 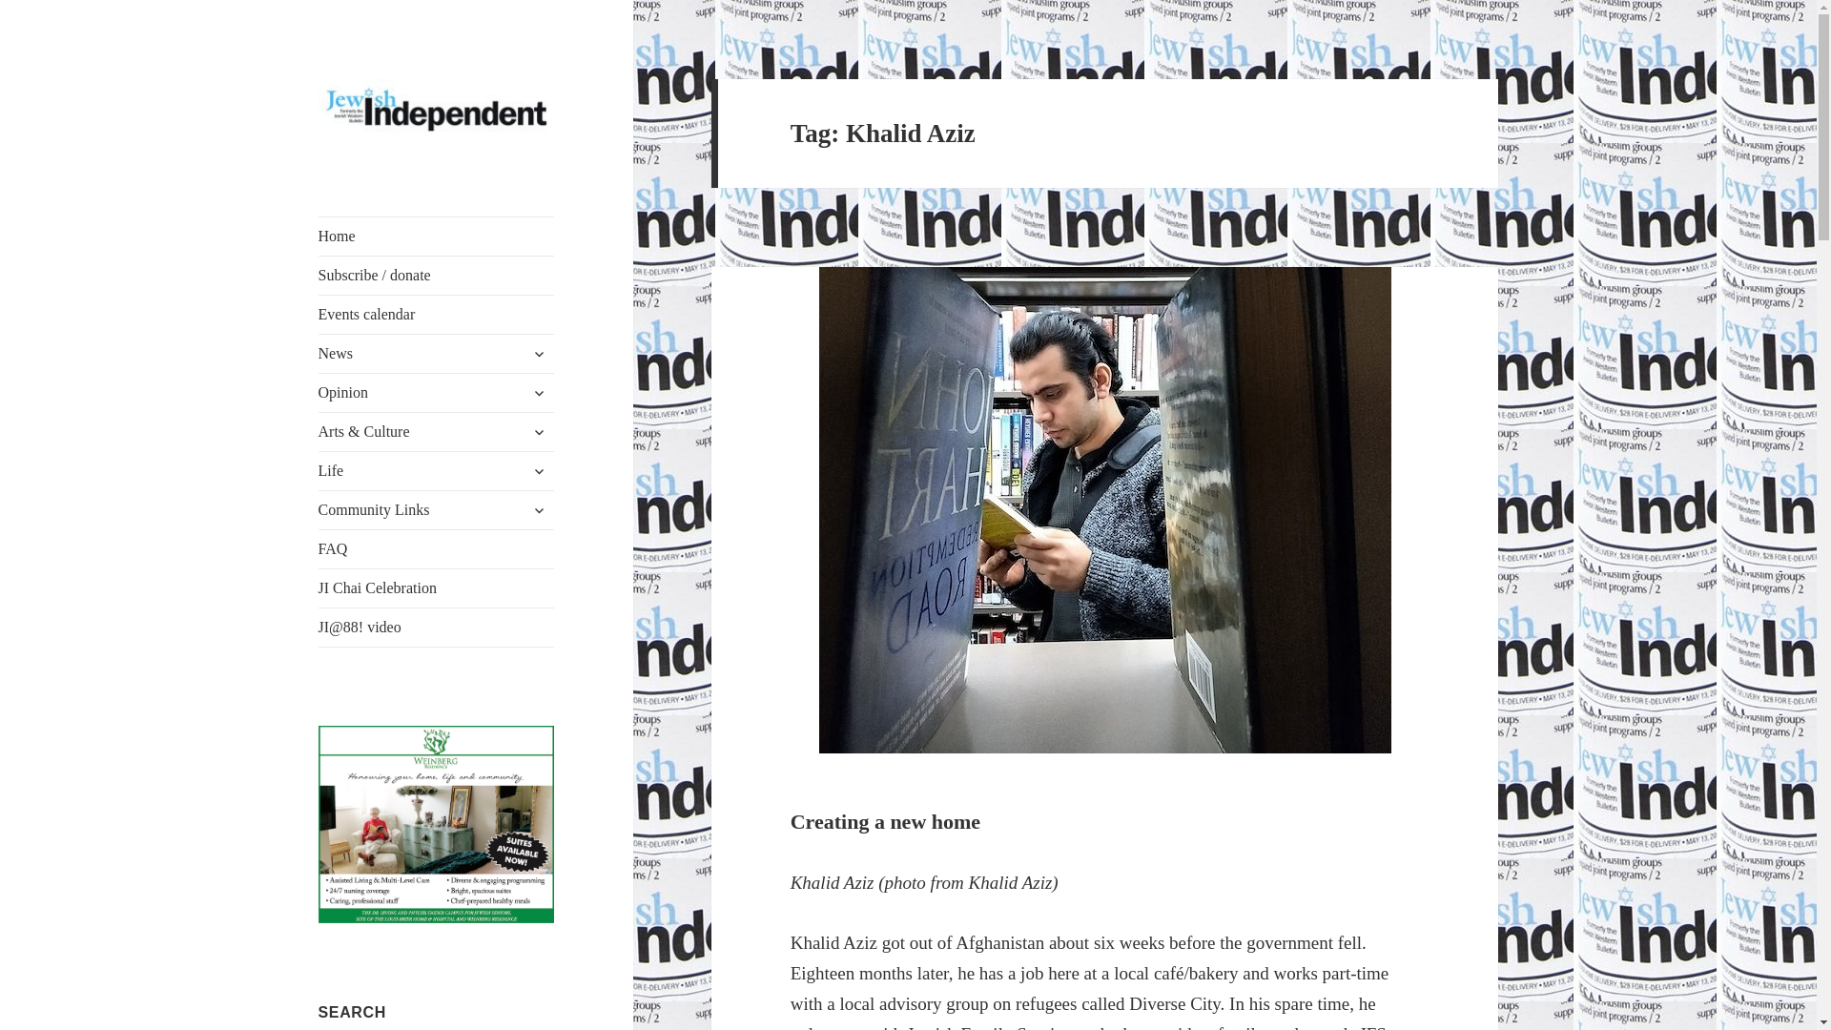 What do you see at coordinates (437, 314) in the screenshot?
I see `Events calendar` at bounding box center [437, 314].